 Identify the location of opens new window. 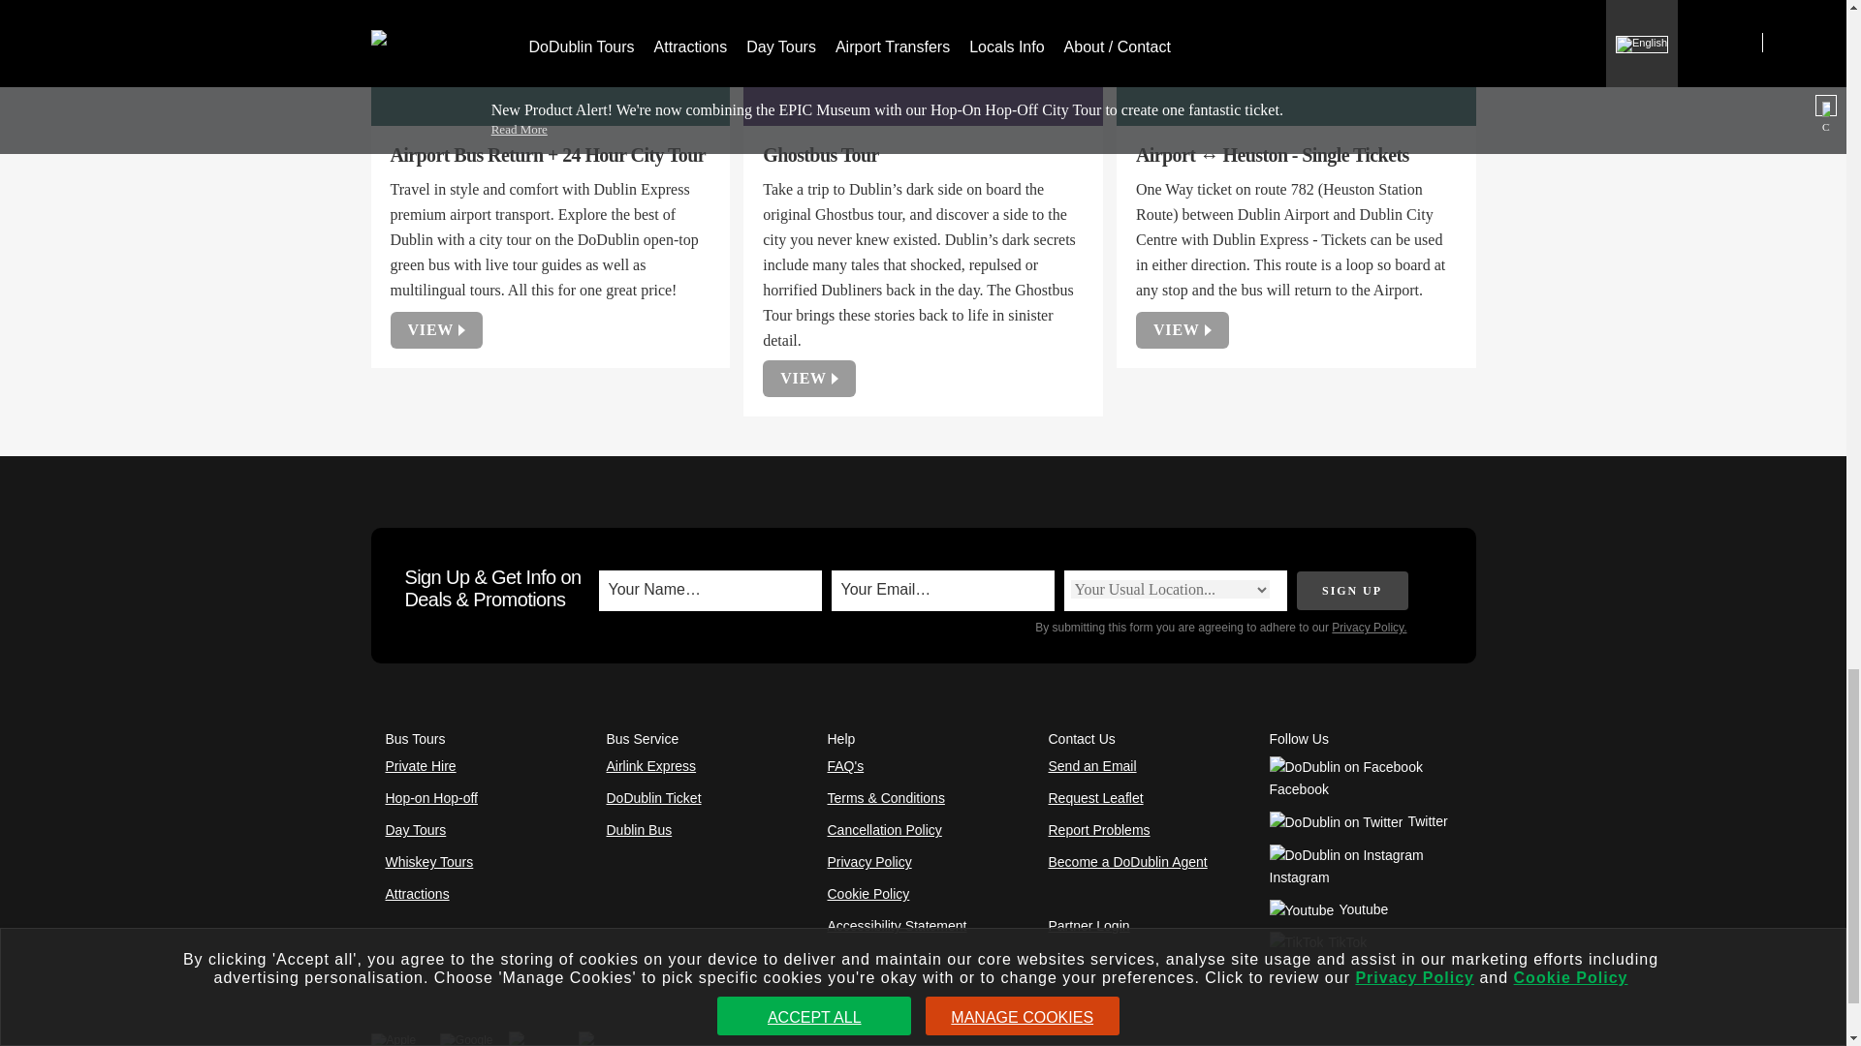
(1347, 777).